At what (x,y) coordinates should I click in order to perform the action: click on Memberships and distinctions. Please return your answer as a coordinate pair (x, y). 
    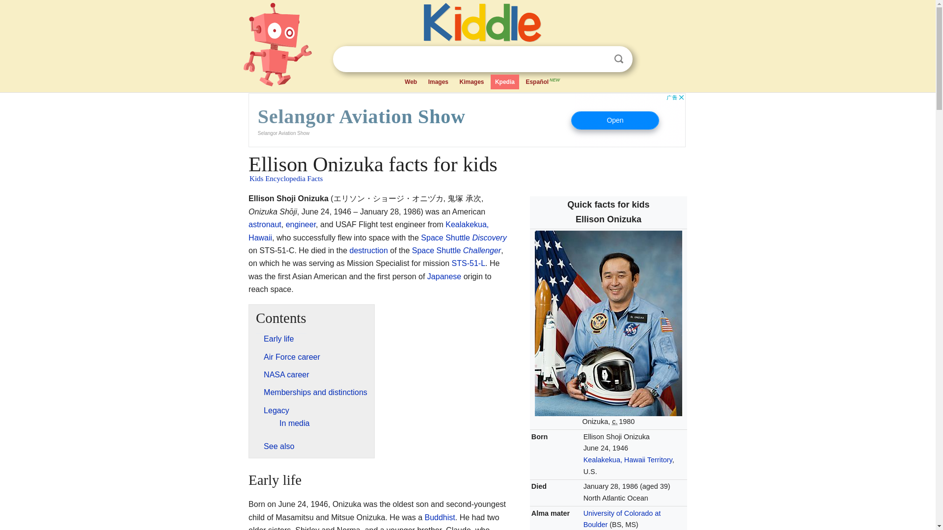
    Looking at the image, I should click on (315, 392).